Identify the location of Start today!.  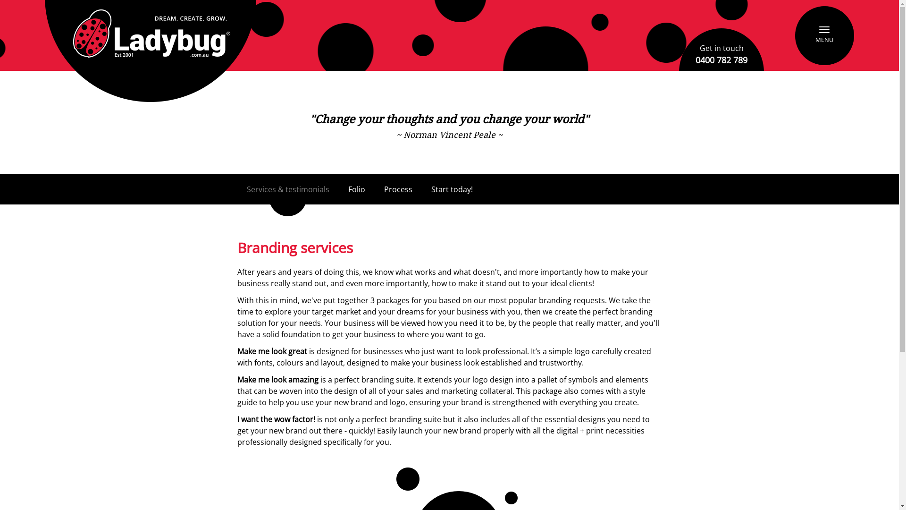
(452, 189).